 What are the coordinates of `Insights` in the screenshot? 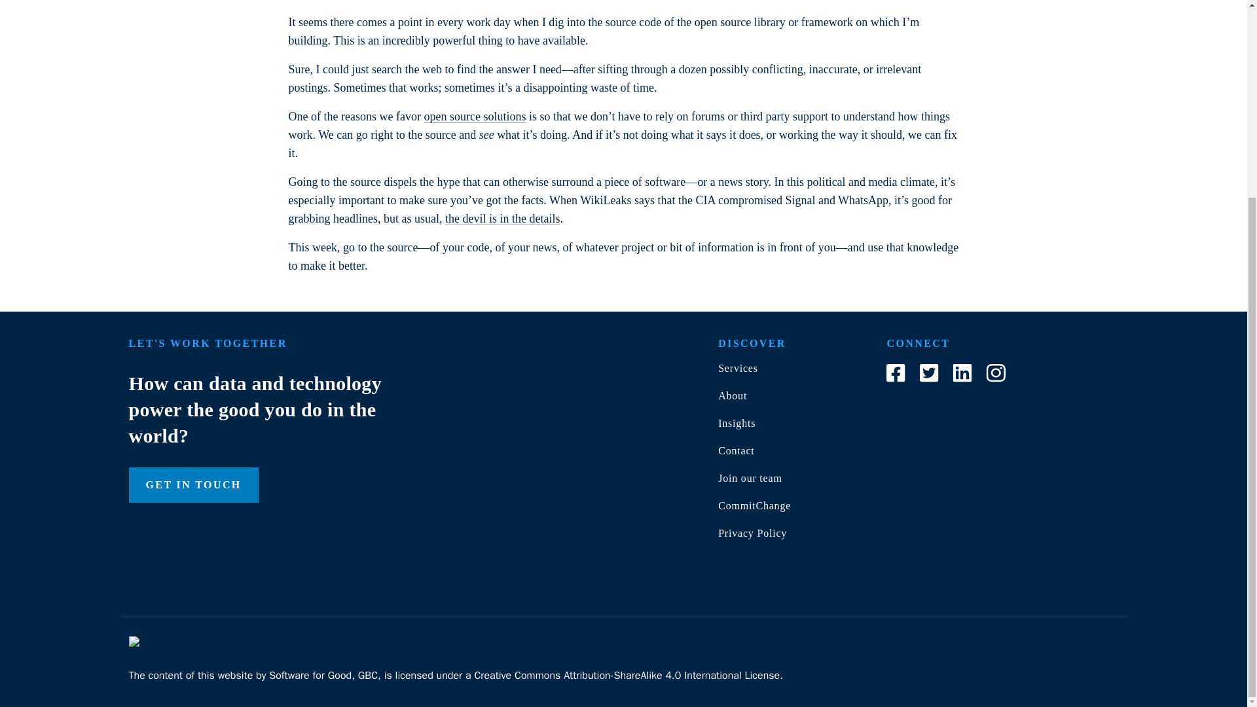 It's located at (736, 423).